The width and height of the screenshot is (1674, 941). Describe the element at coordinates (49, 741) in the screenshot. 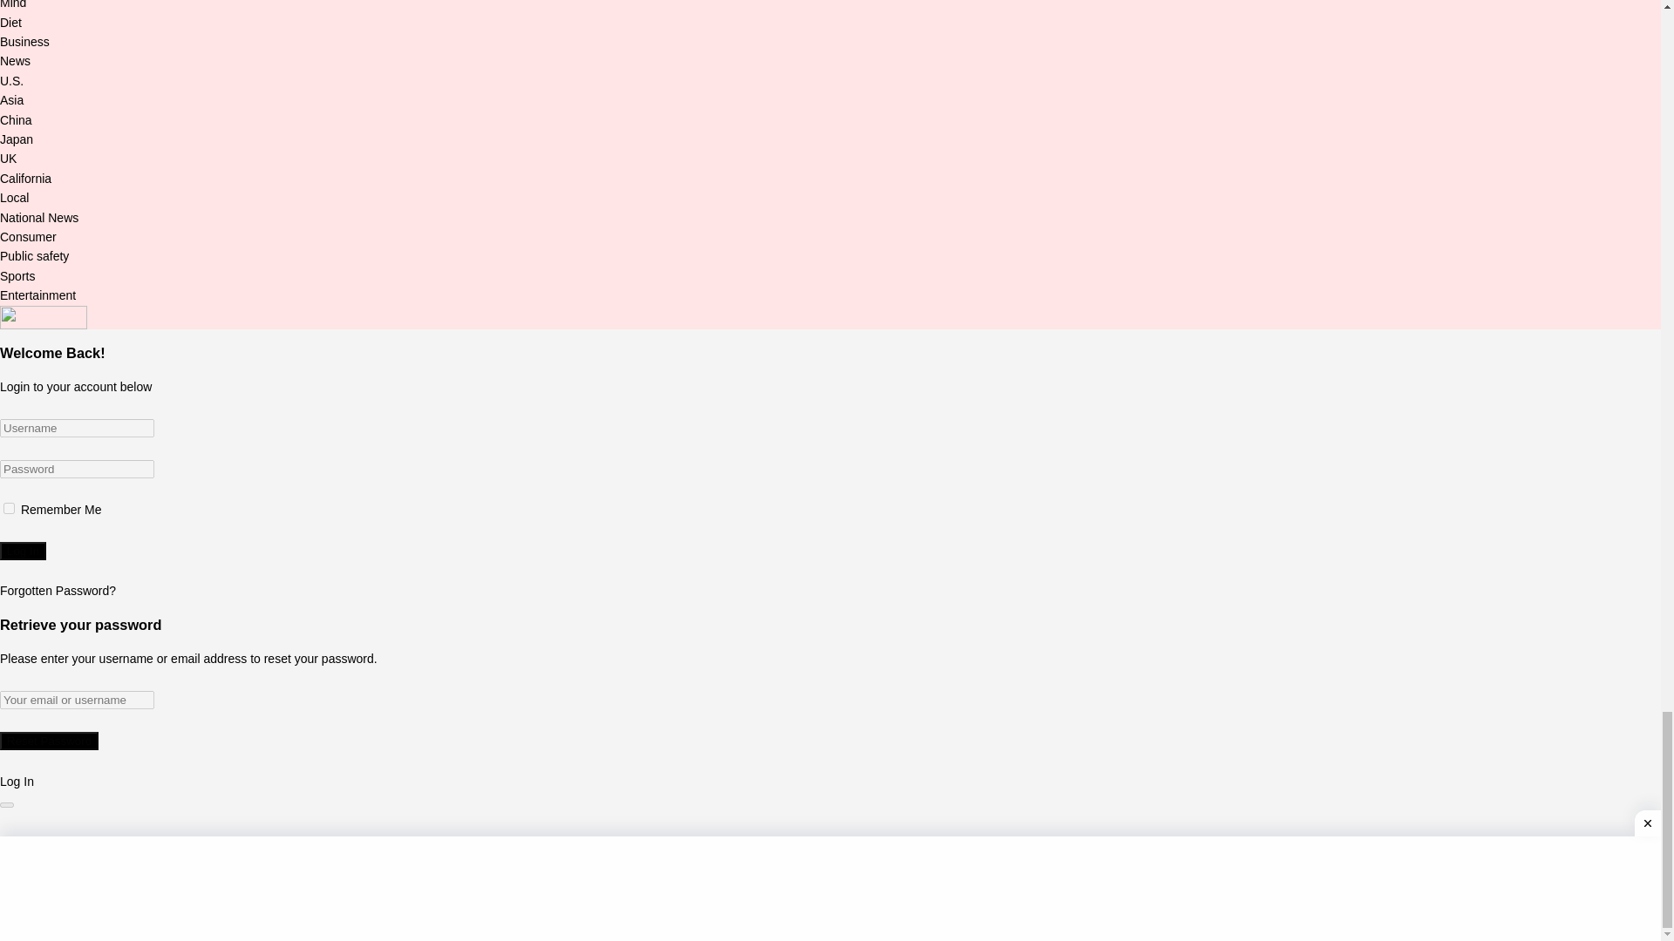

I see `Reset Password` at that location.